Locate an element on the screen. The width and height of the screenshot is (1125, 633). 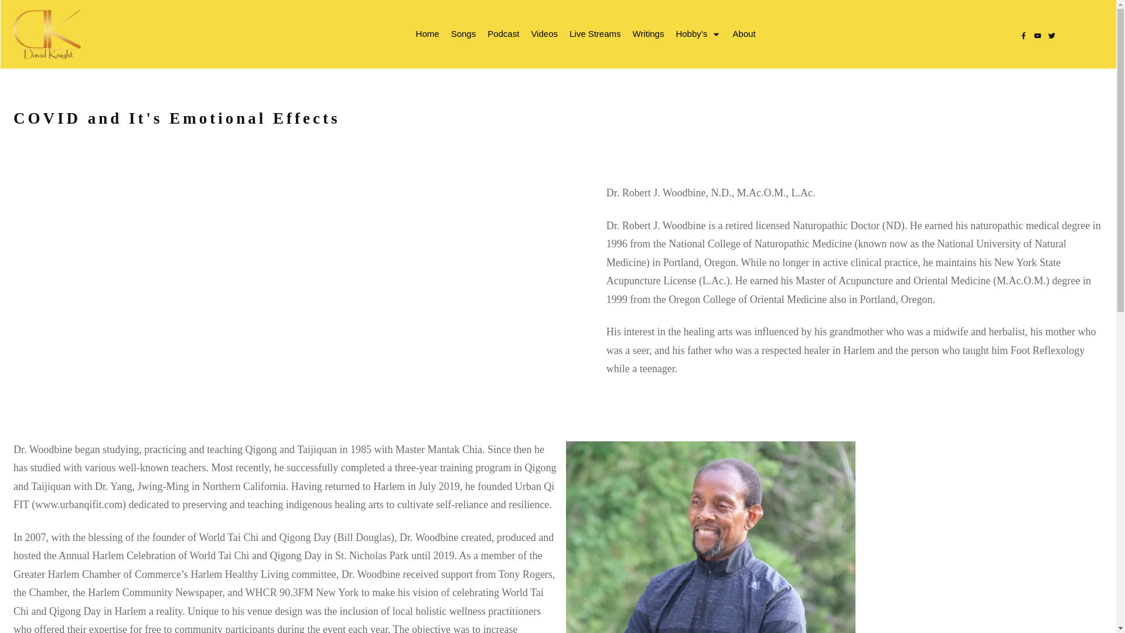
Home is located at coordinates (428, 34).